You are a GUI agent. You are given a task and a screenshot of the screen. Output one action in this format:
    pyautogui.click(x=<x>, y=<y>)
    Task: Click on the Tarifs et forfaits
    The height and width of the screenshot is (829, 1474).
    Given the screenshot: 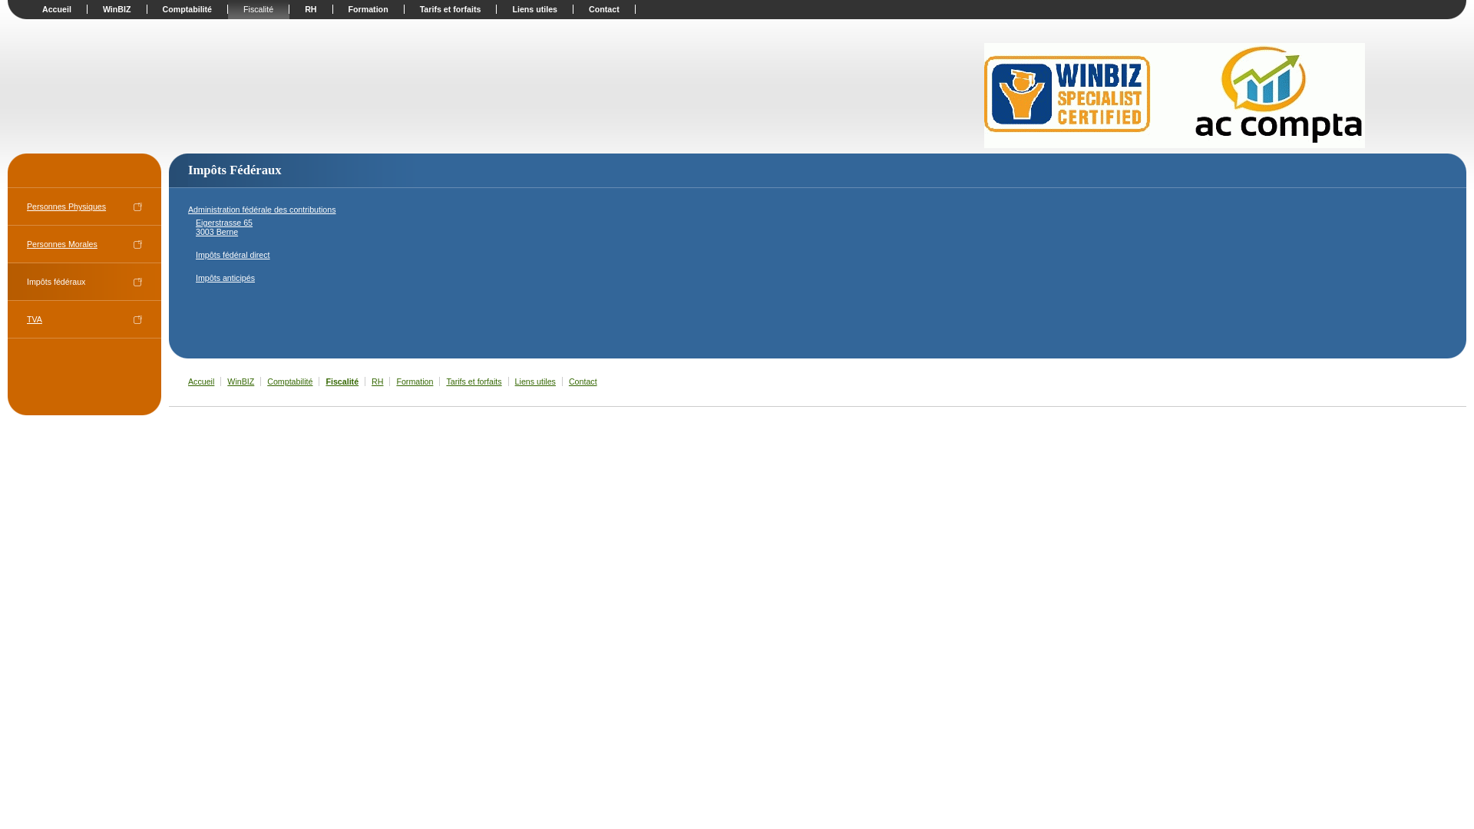 What is the action you would take?
    pyautogui.click(x=451, y=9)
    